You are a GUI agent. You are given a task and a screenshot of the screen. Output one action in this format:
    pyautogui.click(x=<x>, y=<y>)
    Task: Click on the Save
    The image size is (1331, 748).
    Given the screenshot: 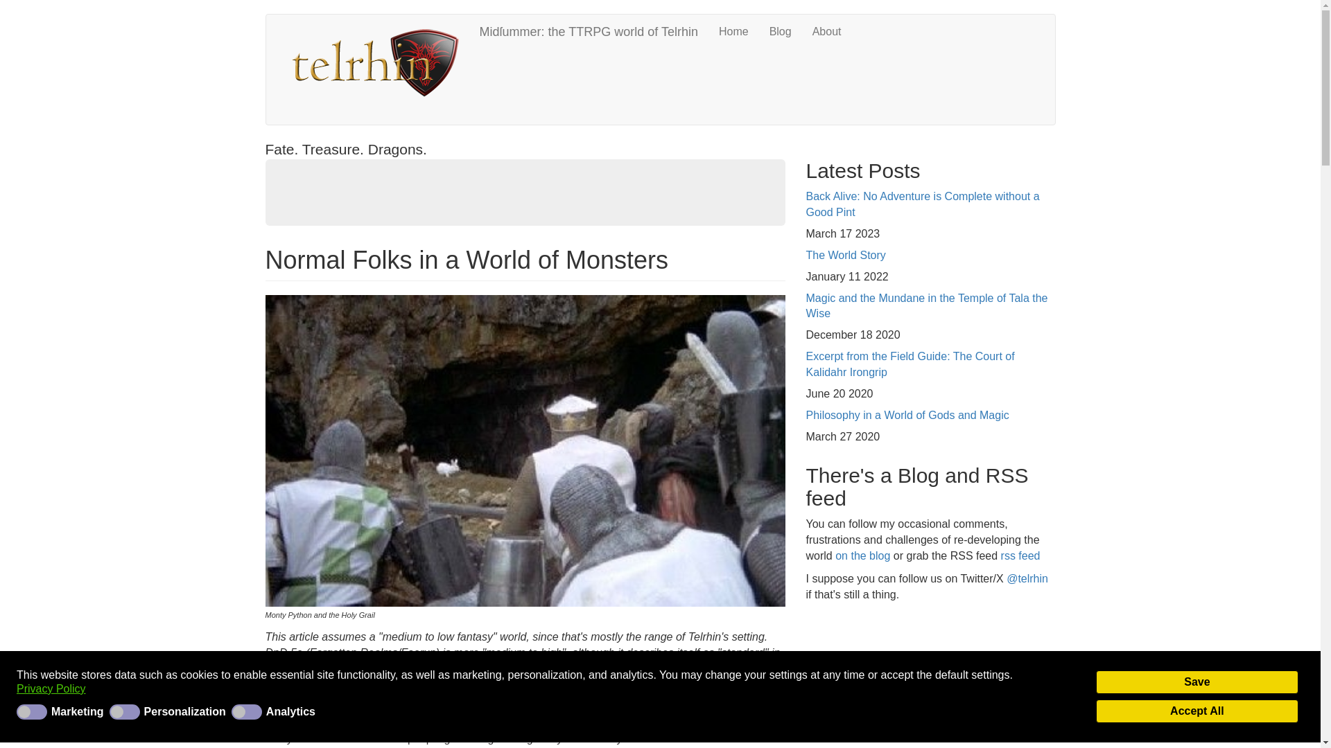 What is the action you would take?
    pyautogui.click(x=1197, y=682)
    